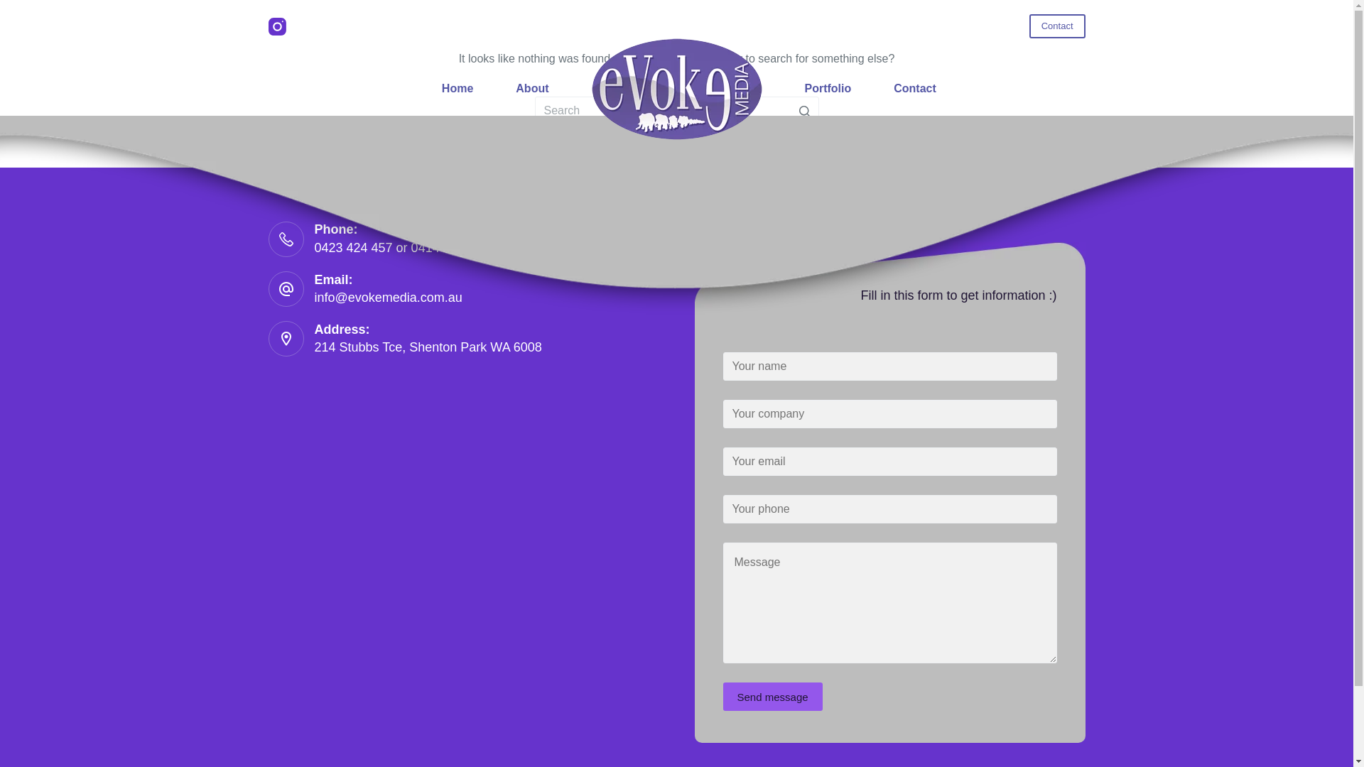 The width and height of the screenshot is (1364, 767). Describe the element at coordinates (1057, 26) in the screenshot. I see `Contact` at that location.